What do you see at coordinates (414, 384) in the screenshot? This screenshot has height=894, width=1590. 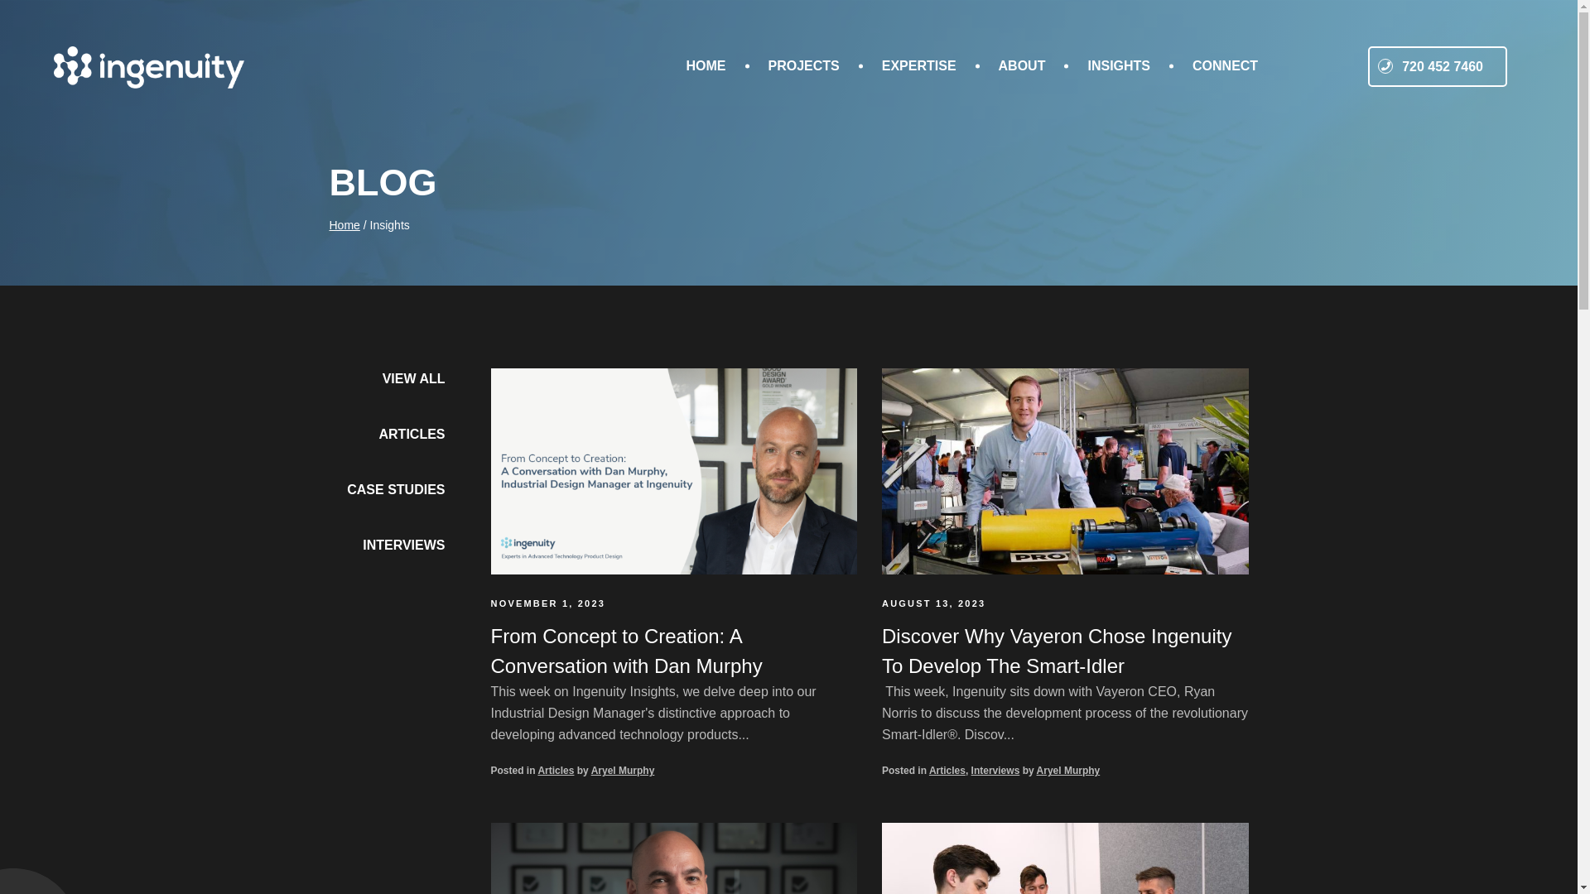 I see `VIEW ALL` at bounding box center [414, 384].